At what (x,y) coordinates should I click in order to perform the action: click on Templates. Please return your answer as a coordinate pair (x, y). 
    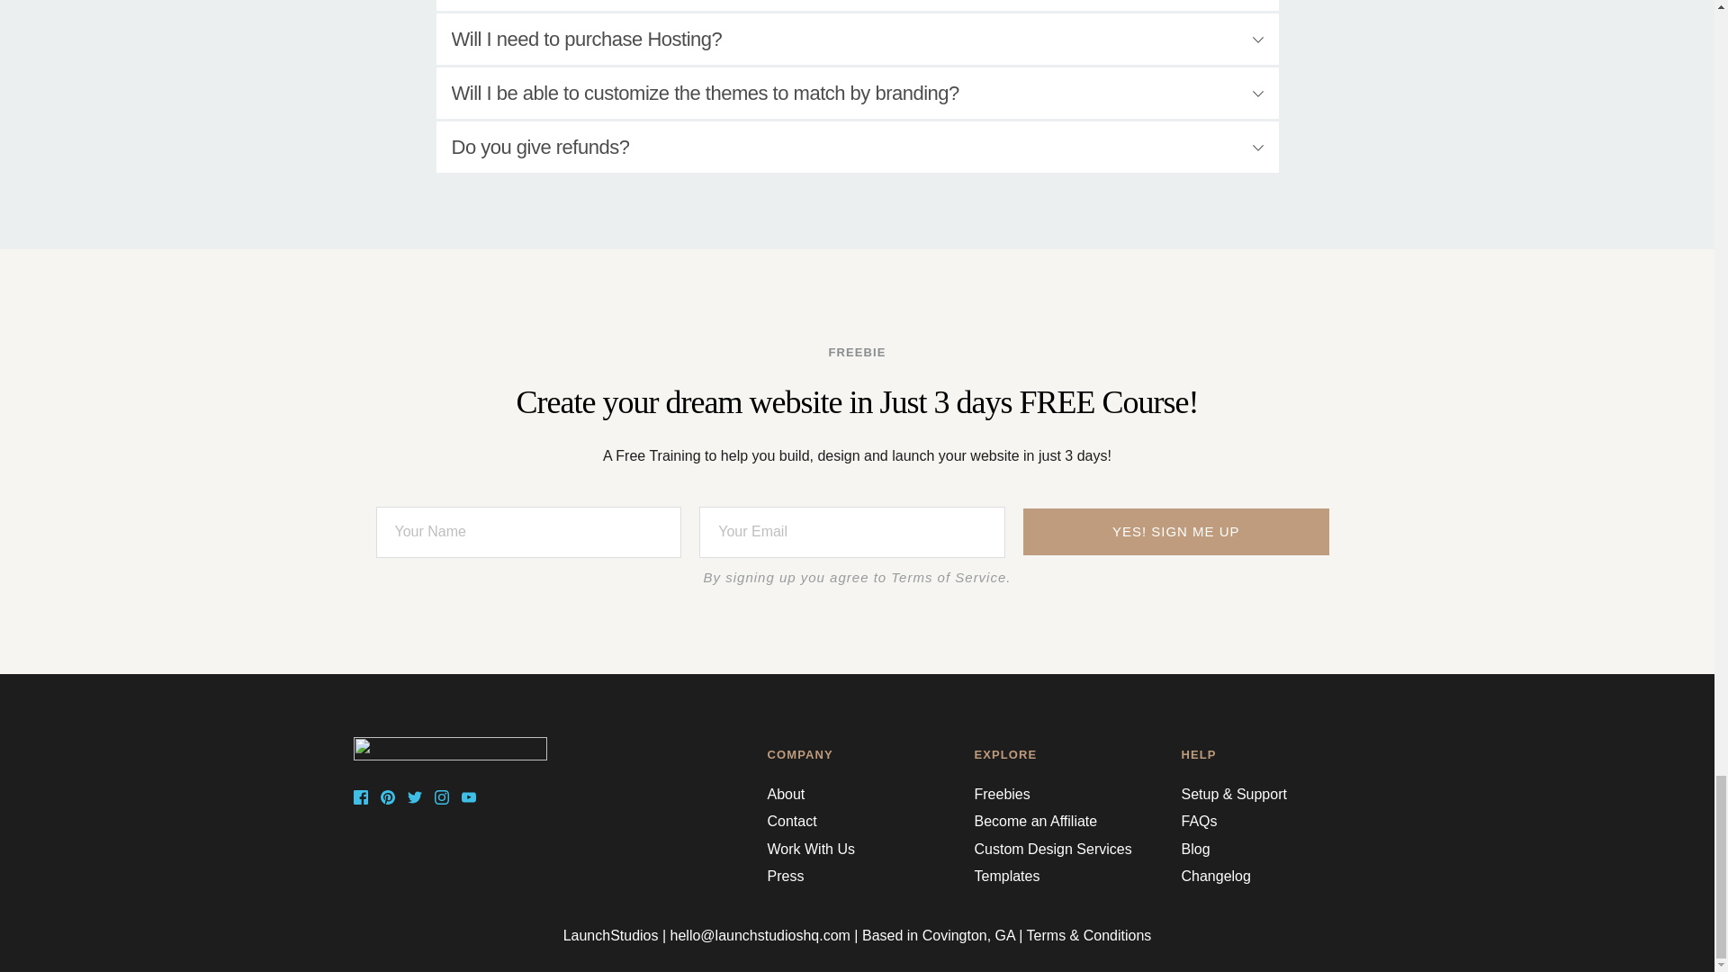
    Looking at the image, I should click on (1006, 876).